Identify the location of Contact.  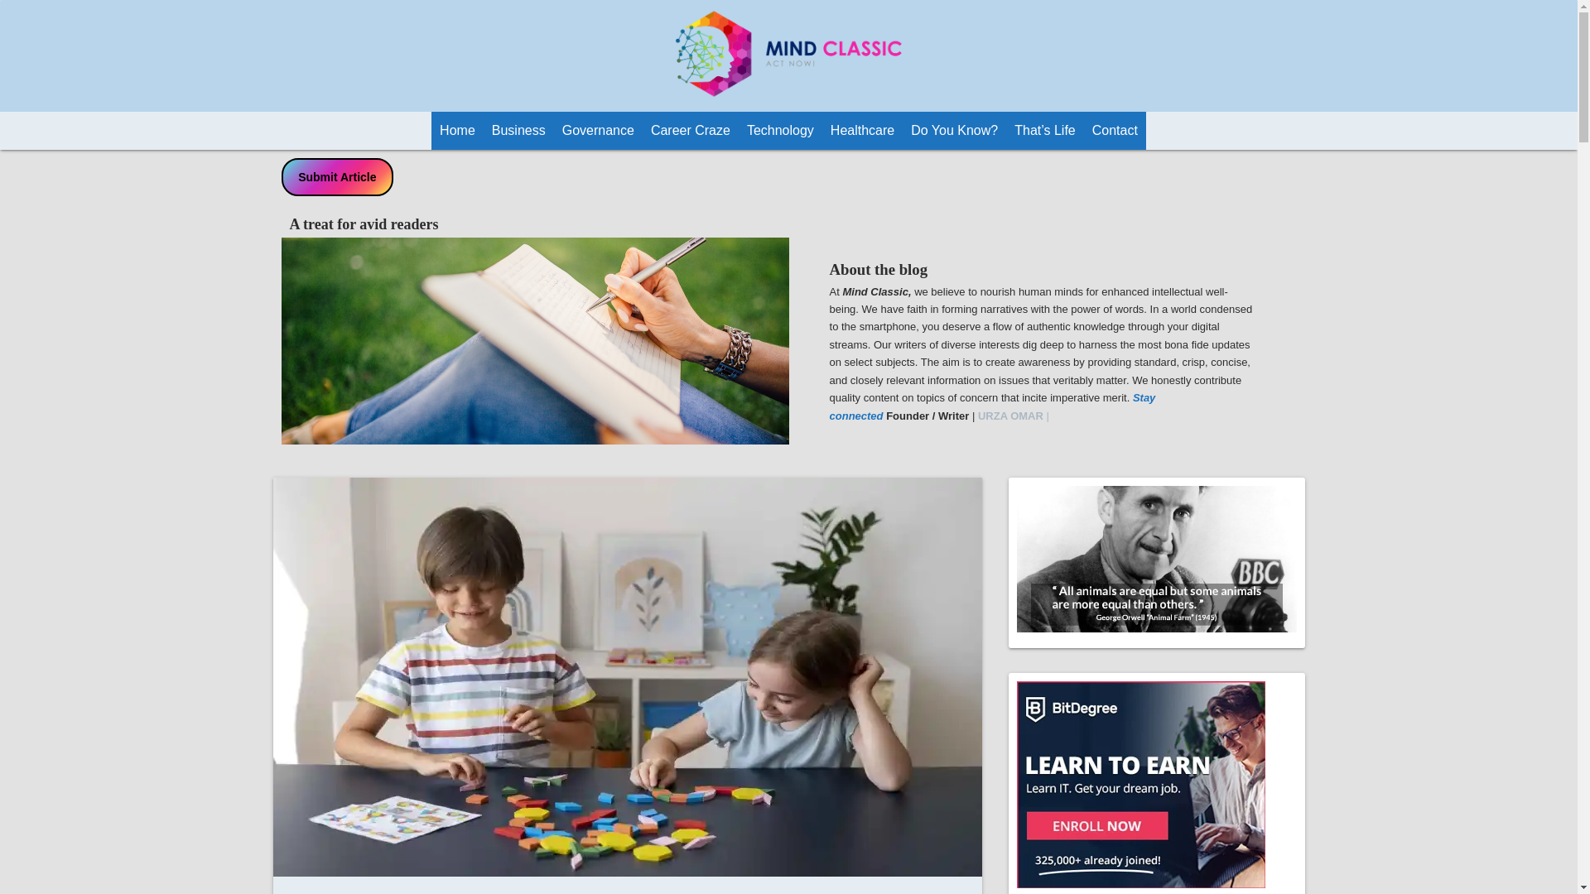
(1115, 131).